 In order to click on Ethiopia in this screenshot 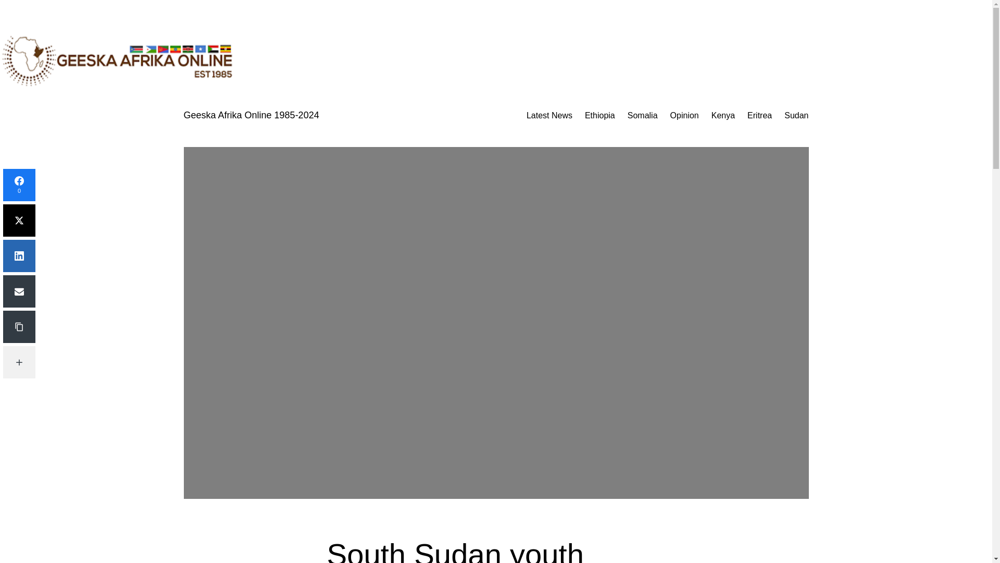, I will do `click(600, 116)`.